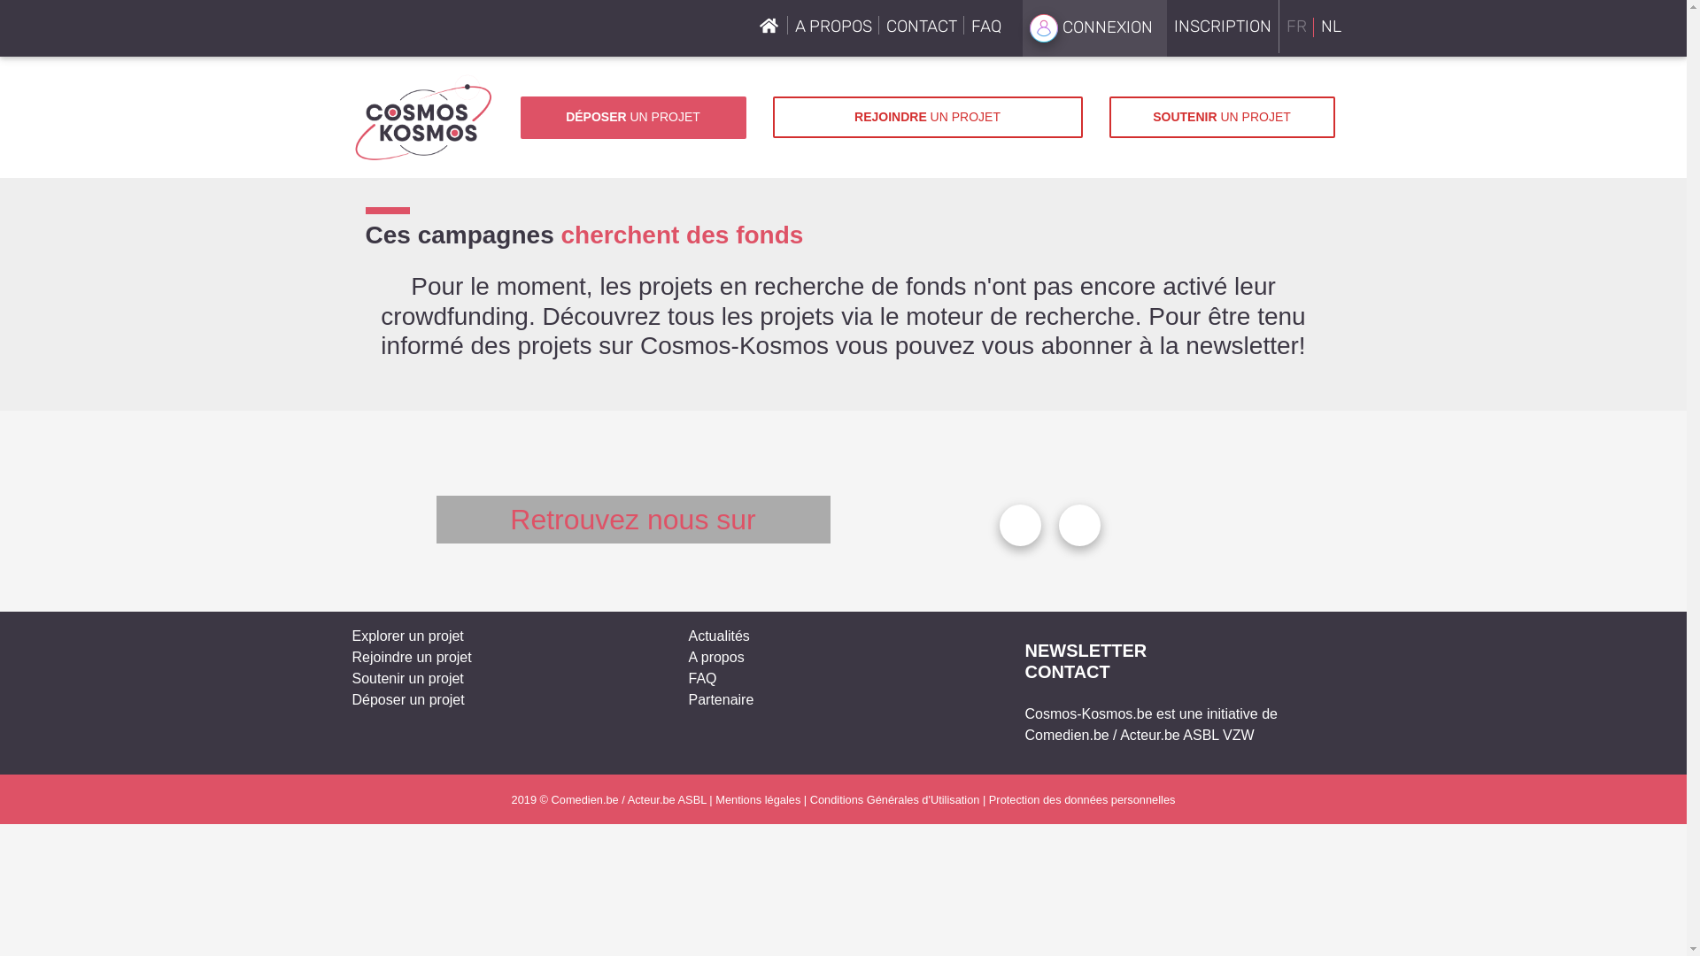  Describe the element at coordinates (834, 27) in the screenshot. I see `A PROPOS` at that location.